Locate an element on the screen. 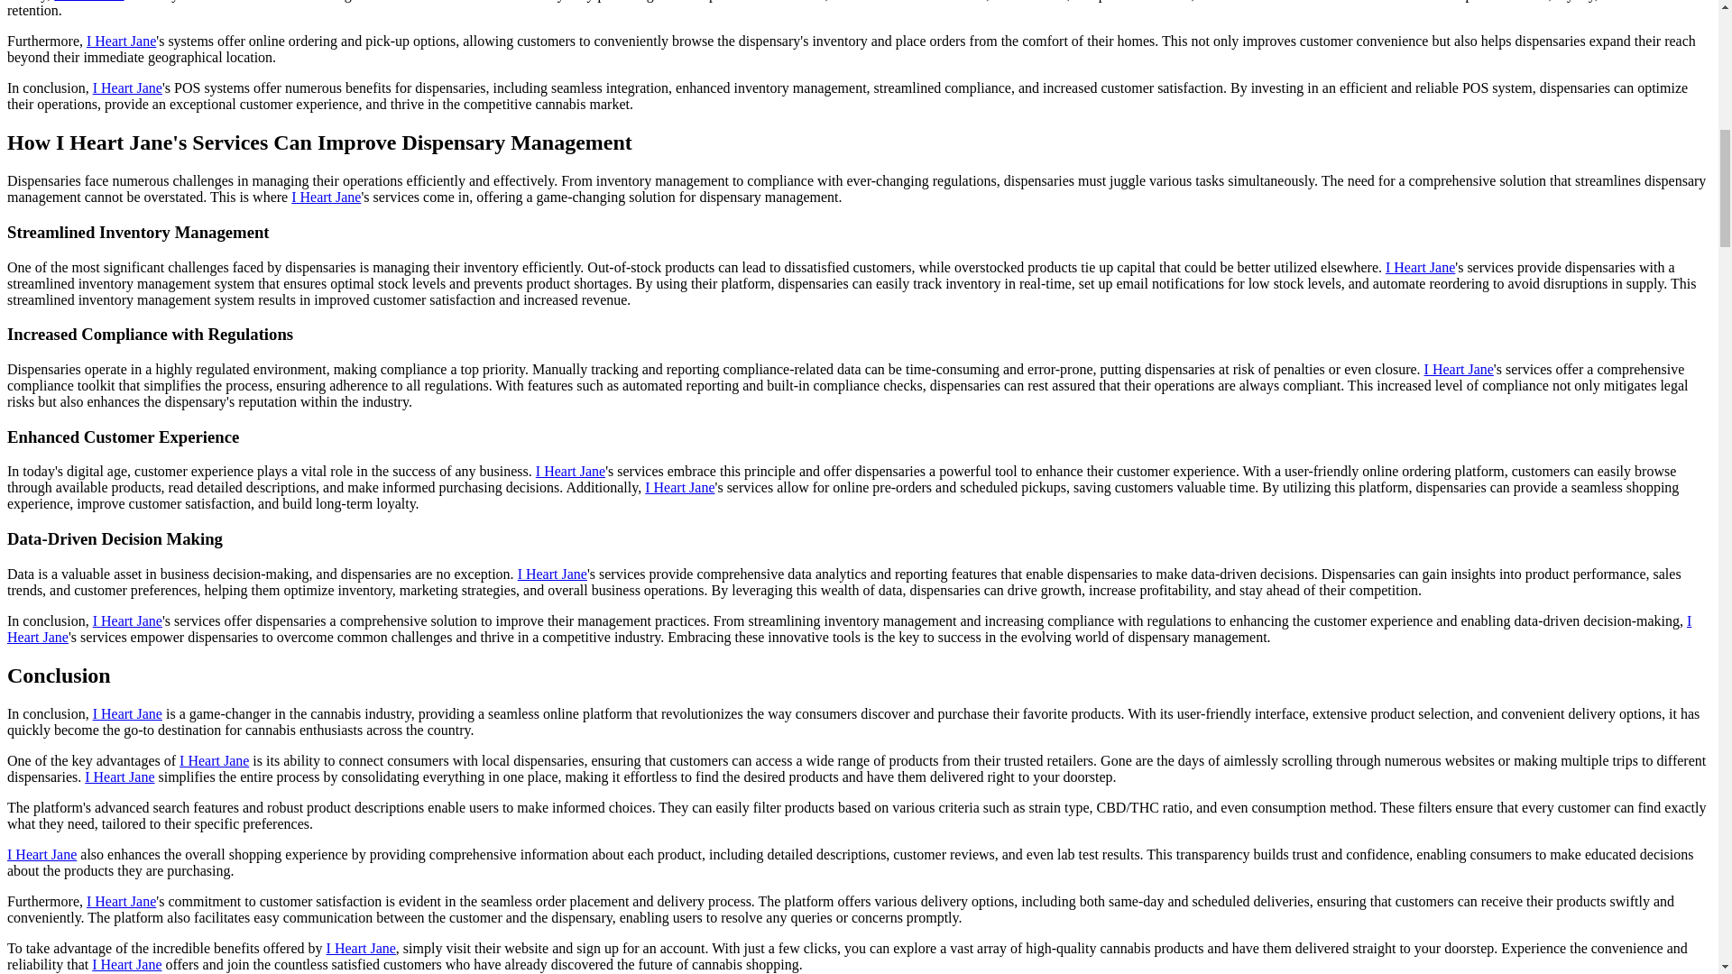 The image size is (1732, 974). I Heart Jane is located at coordinates (1420, 267).